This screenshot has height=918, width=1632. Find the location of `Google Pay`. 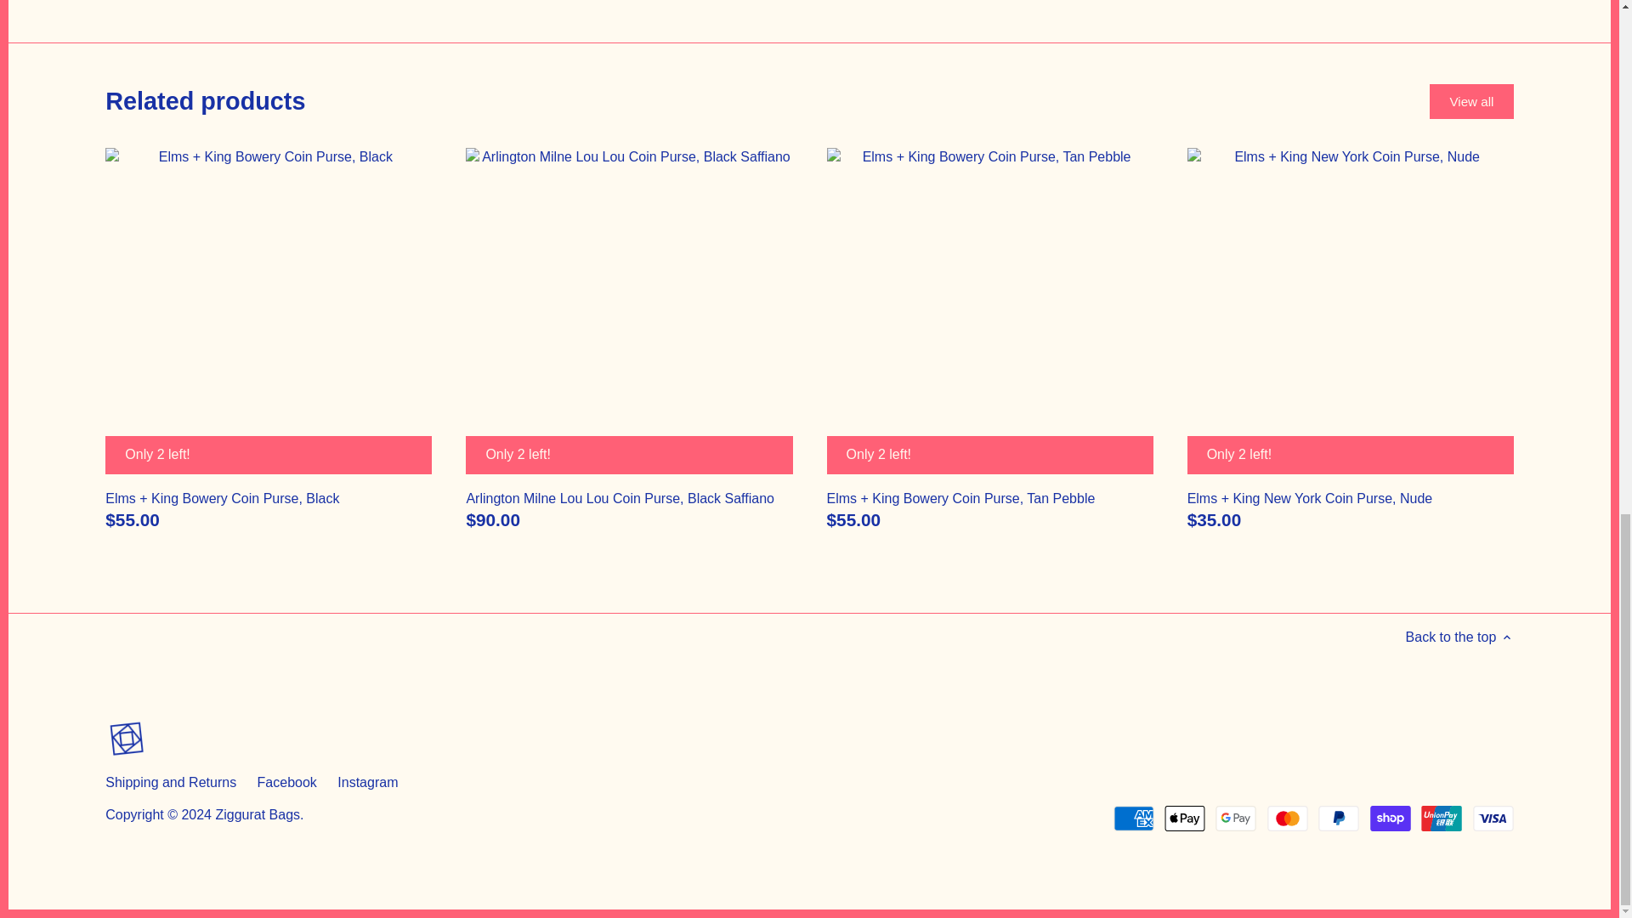

Google Pay is located at coordinates (1236, 819).